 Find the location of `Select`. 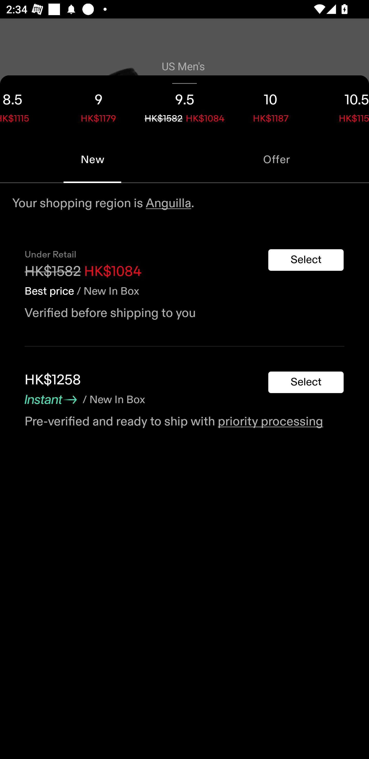

Select is located at coordinates (306, 260).